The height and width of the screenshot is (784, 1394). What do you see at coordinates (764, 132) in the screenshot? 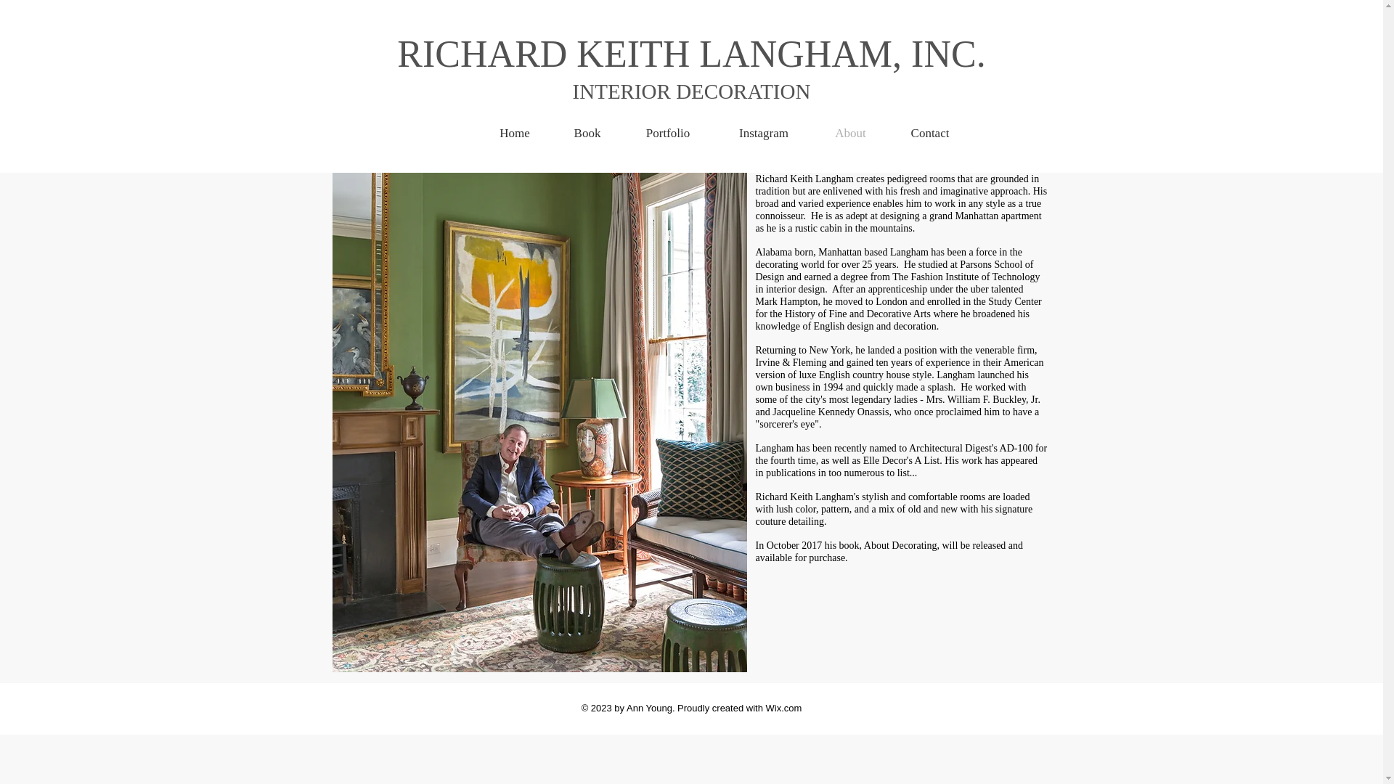
I see `Instagram` at bounding box center [764, 132].